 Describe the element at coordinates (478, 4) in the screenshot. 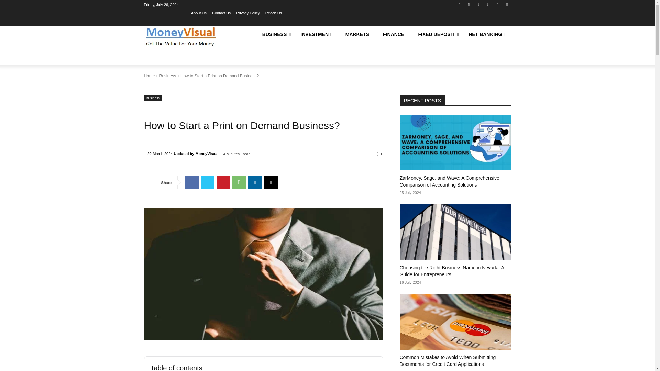

I see `Linkedin` at that location.